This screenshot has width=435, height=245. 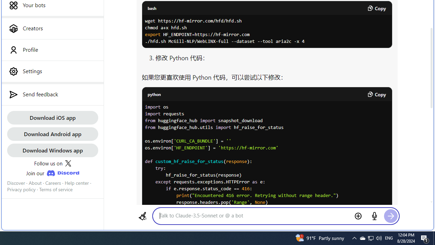 I want to click on Download Windows app, so click(x=52, y=150).